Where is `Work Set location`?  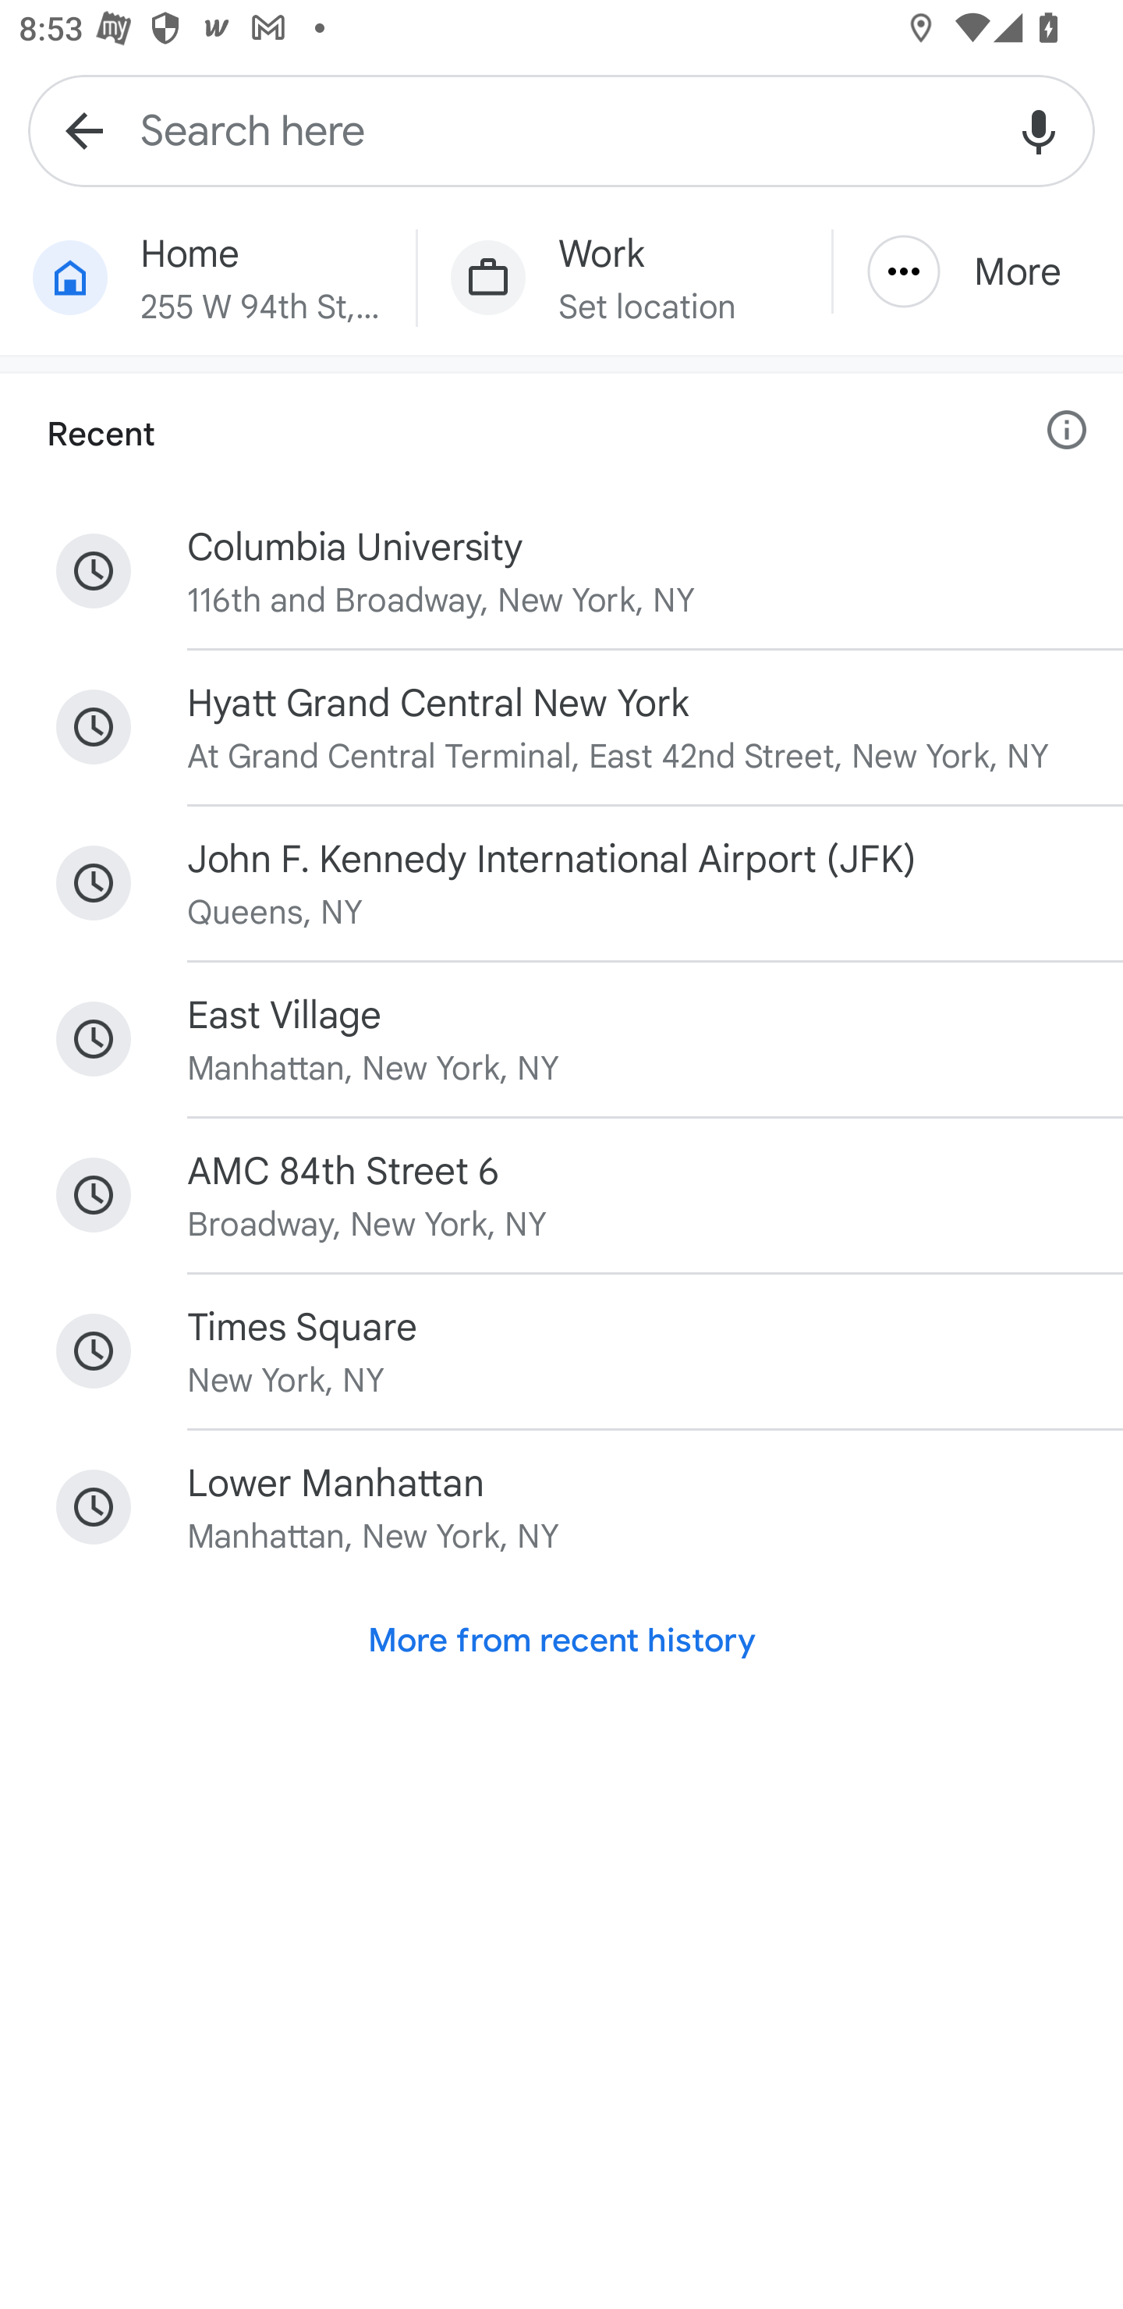 Work Set location is located at coordinates (624, 278).